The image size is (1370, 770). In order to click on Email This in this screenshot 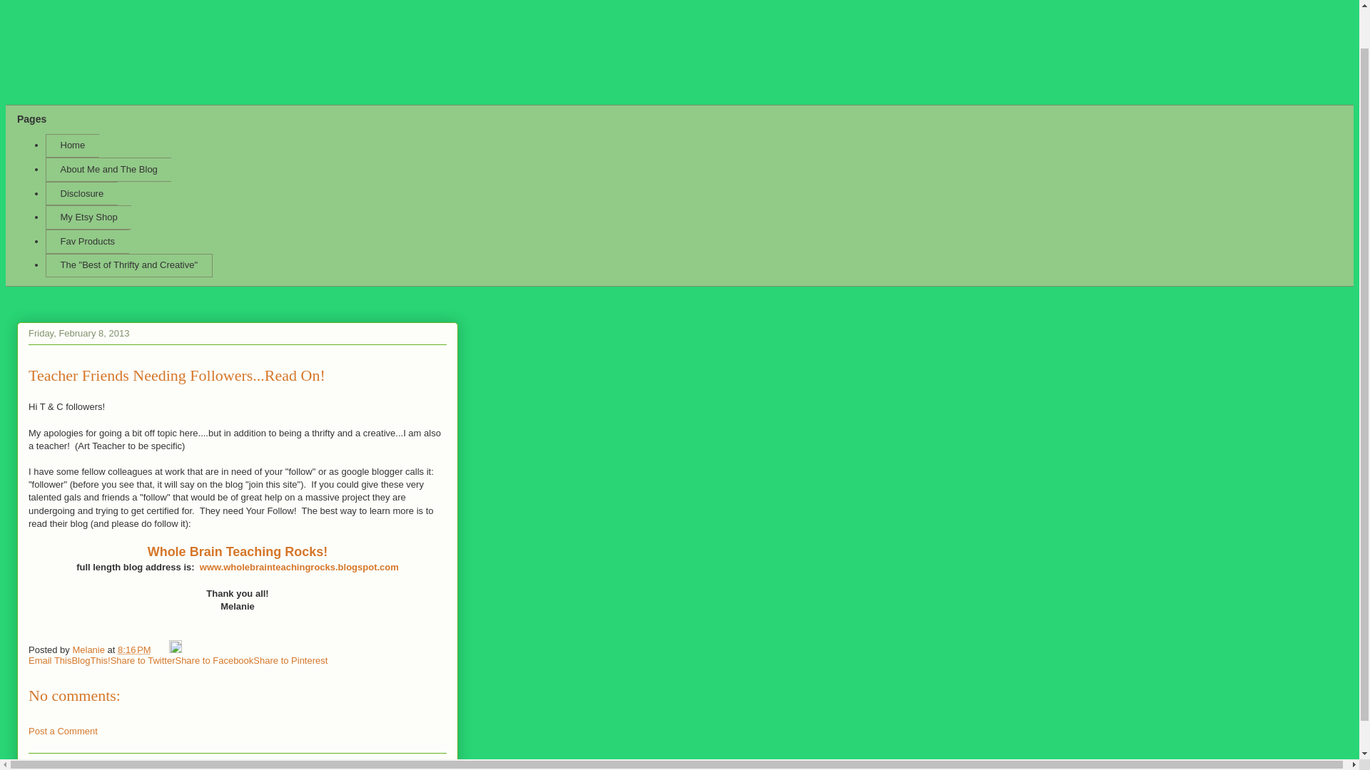, I will do `click(50, 660)`.